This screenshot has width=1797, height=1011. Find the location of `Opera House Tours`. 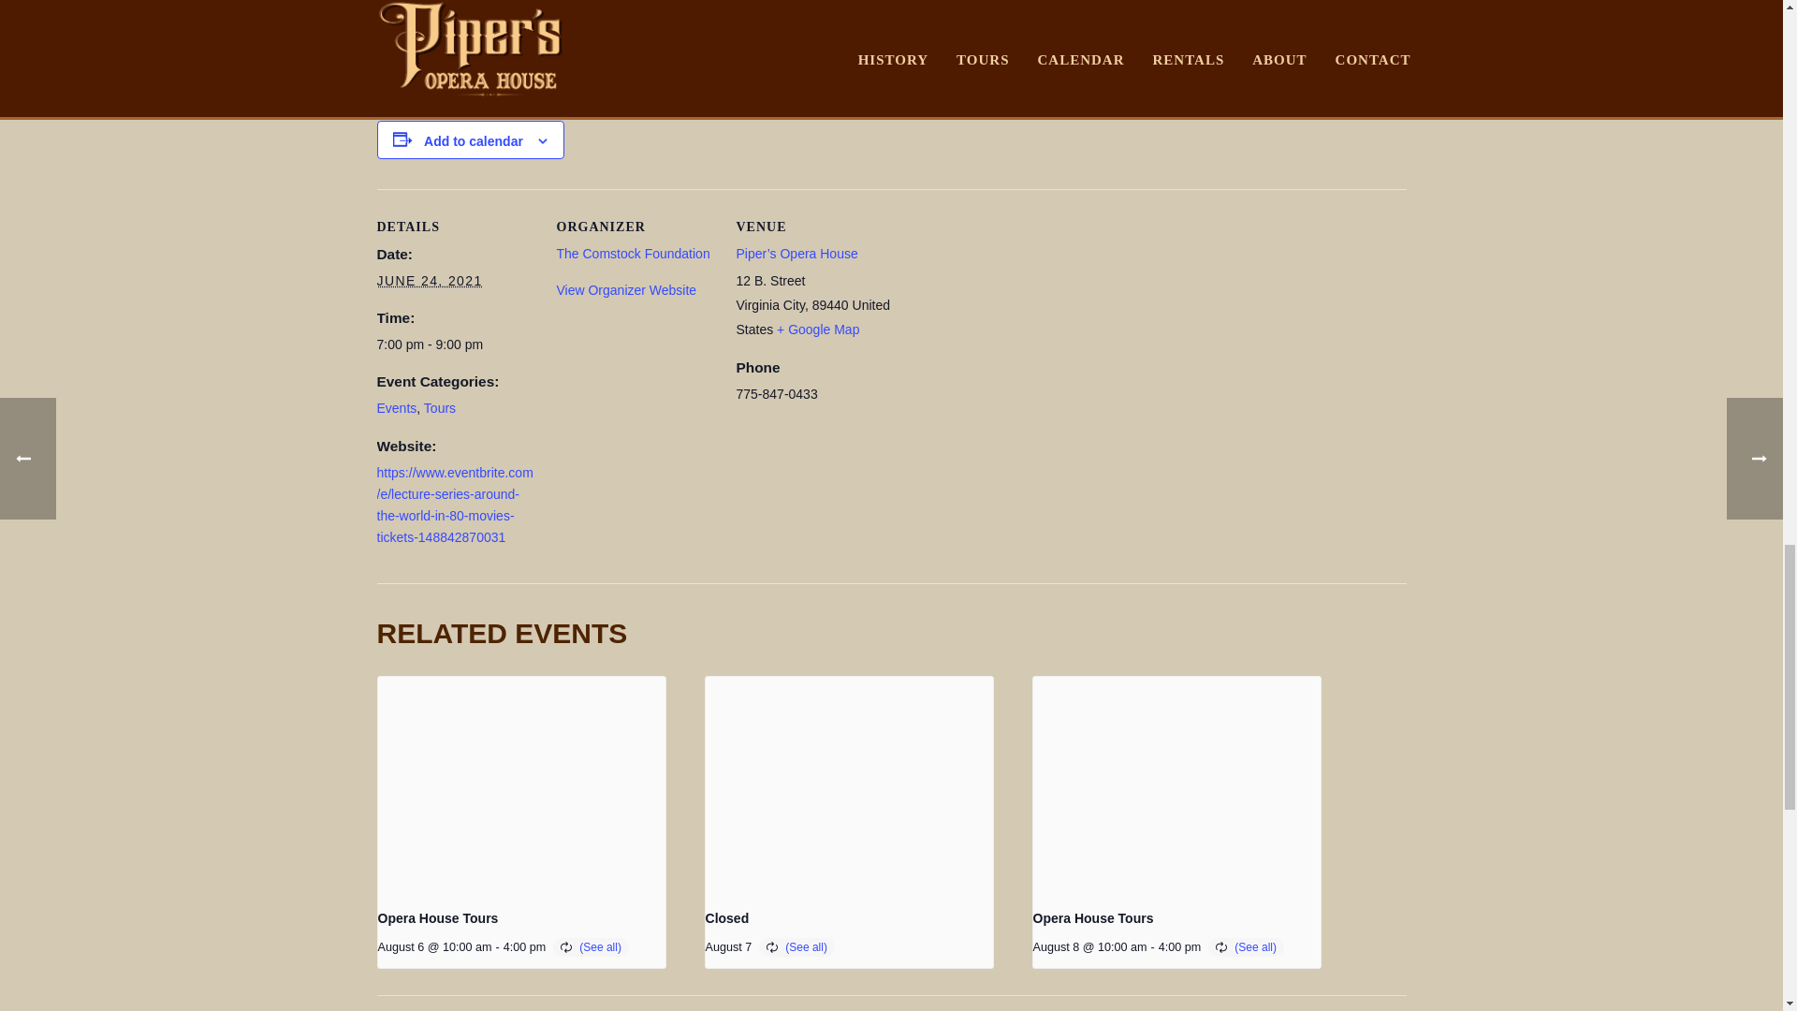

Opera House Tours is located at coordinates (438, 918).